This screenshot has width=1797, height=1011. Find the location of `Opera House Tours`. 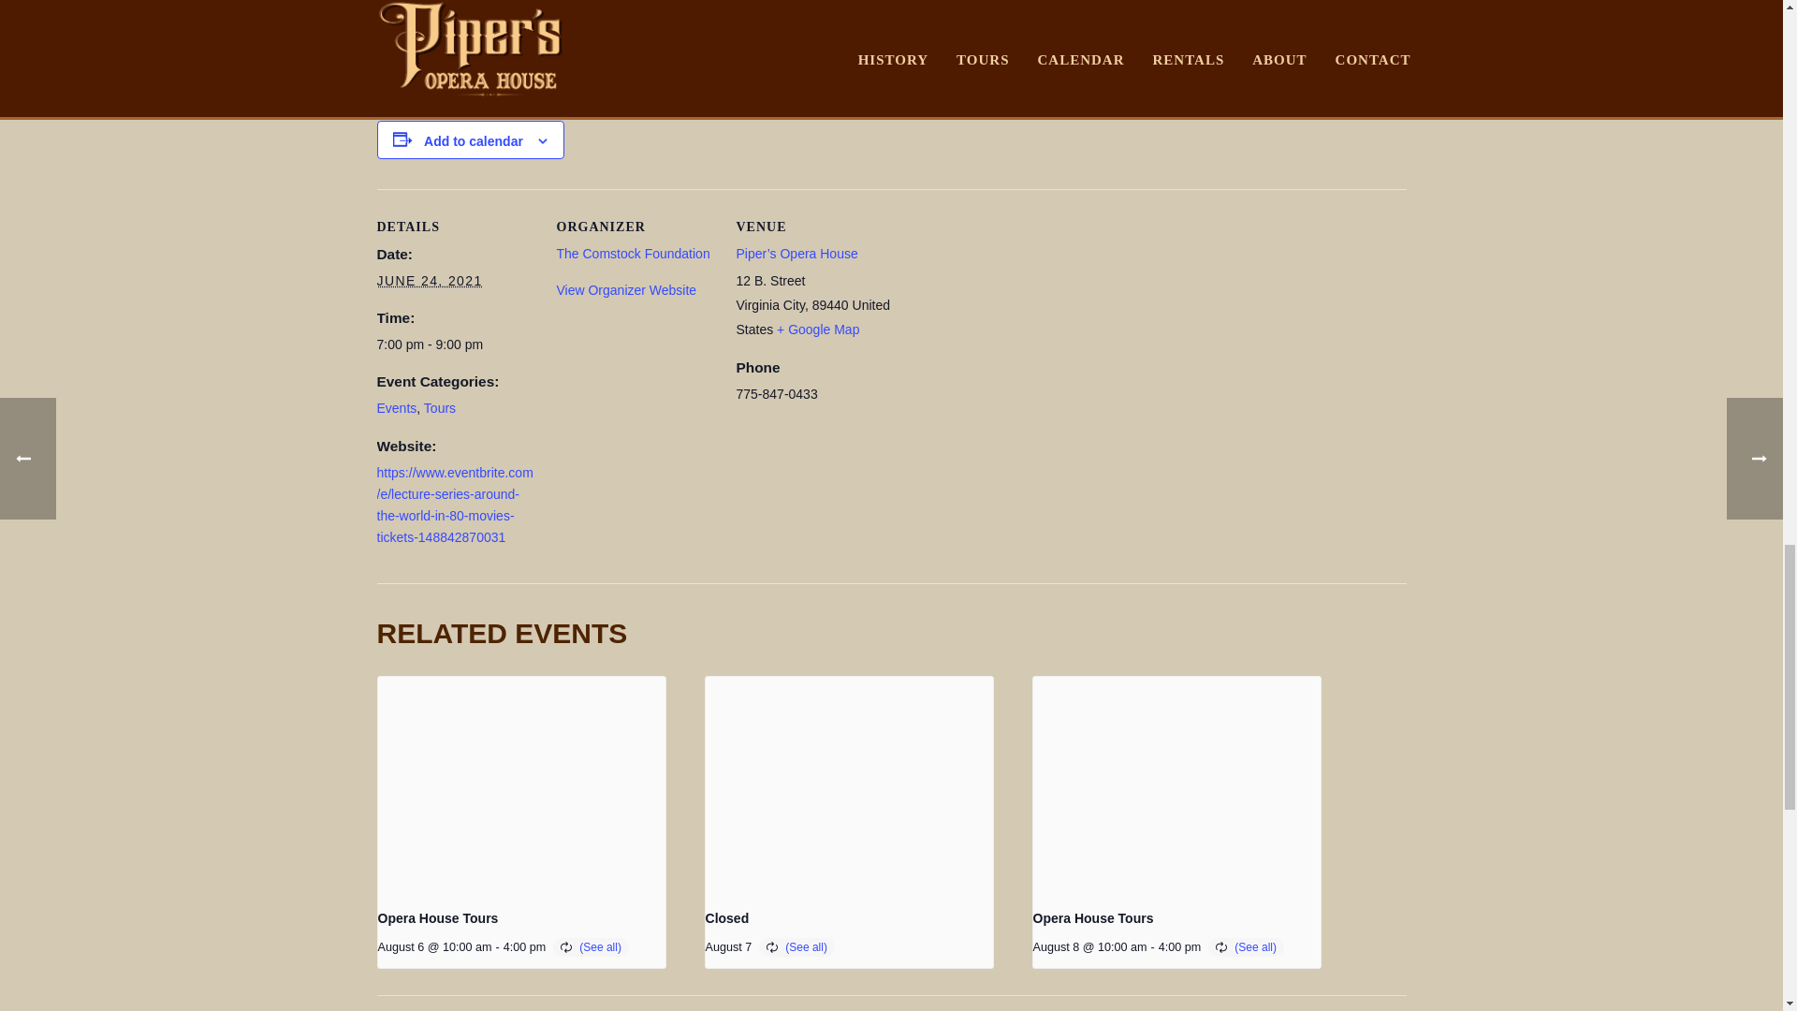

Opera House Tours is located at coordinates (438, 918).